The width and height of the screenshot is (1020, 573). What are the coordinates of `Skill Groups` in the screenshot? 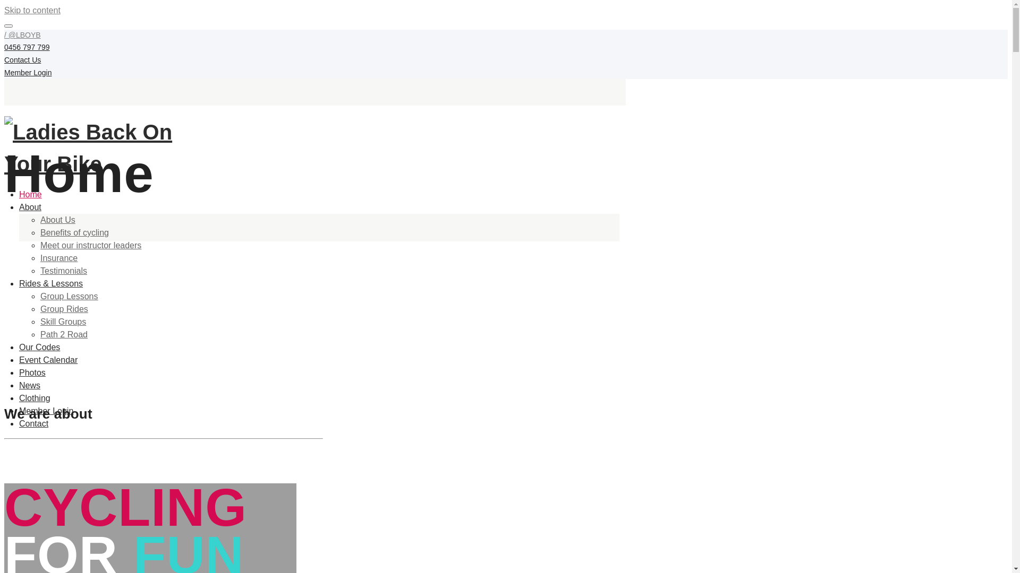 It's located at (63, 322).